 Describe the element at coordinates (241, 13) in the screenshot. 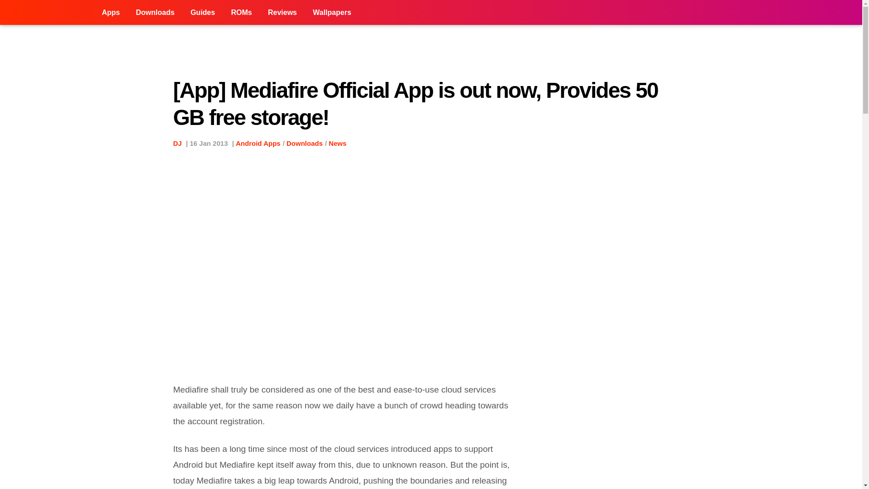

I see `ROMs` at that location.